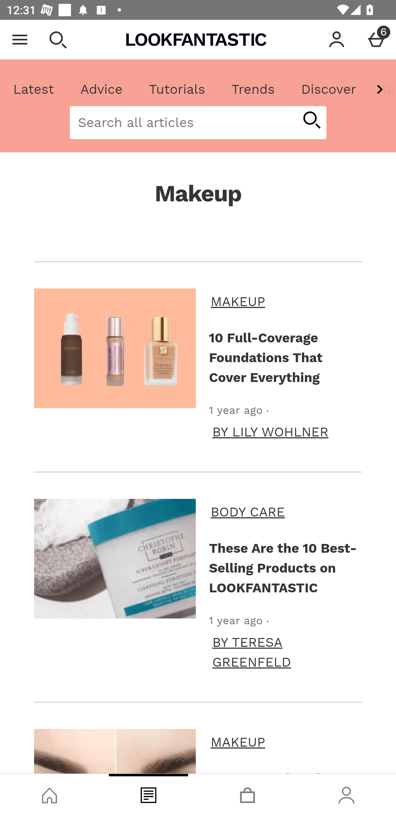 Image resolution: width=396 pixels, height=814 pixels. I want to click on Shop, tab, 1 of 4, so click(50, 794).